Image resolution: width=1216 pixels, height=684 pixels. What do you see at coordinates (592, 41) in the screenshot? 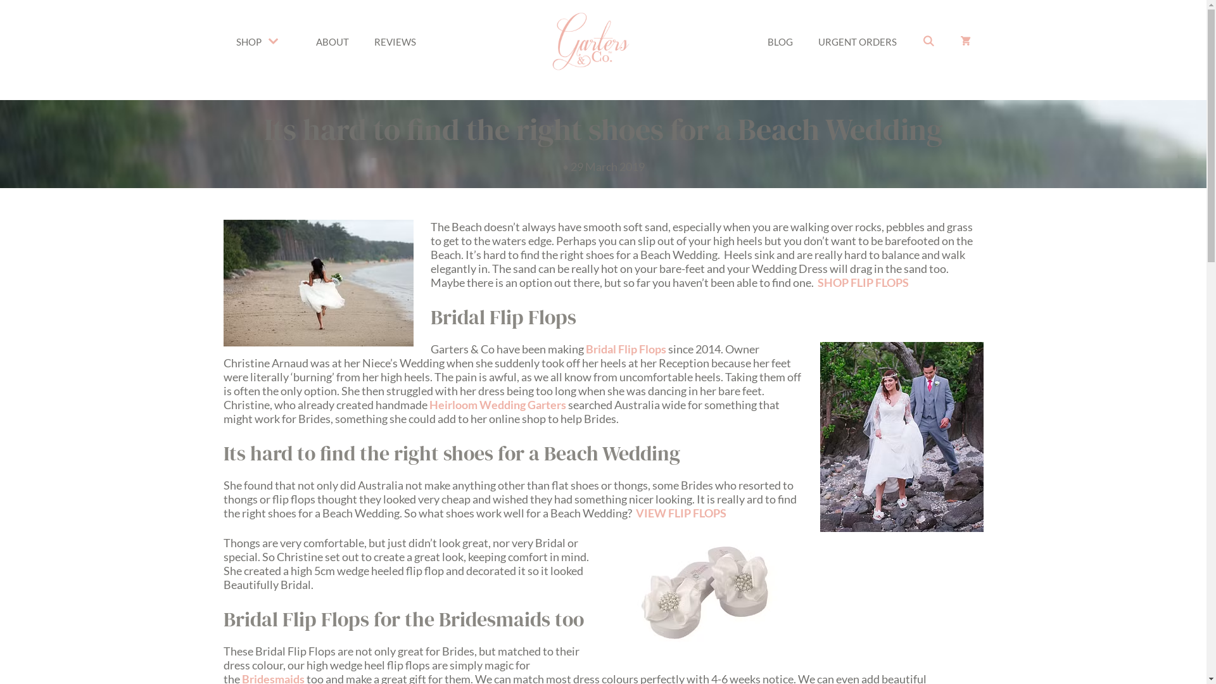
I see `MENU ITEM SEPARATOR` at bounding box center [592, 41].